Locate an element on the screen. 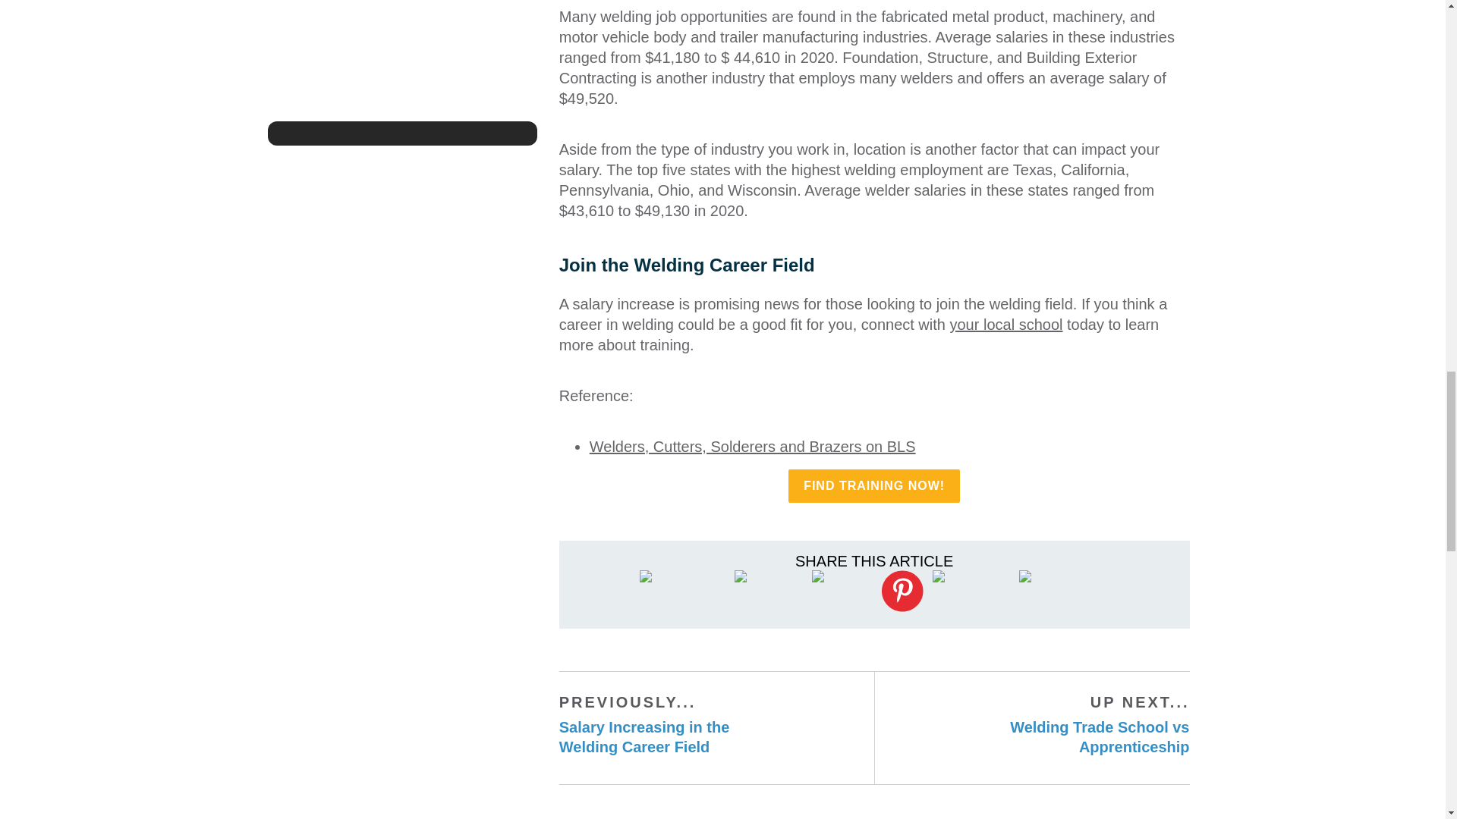 This screenshot has width=1457, height=819. Welders, Cutters, Solderers and Brazers on BLS is located at coordinates (669, 733).